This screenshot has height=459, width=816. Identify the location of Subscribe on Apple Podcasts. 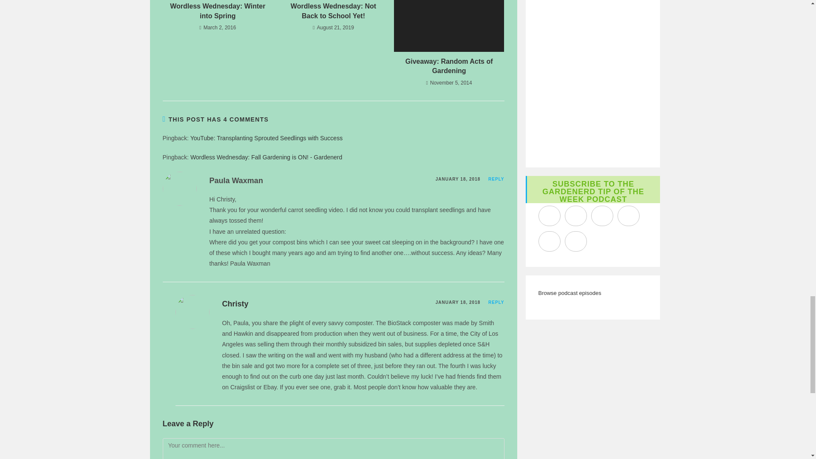
(549, 216).